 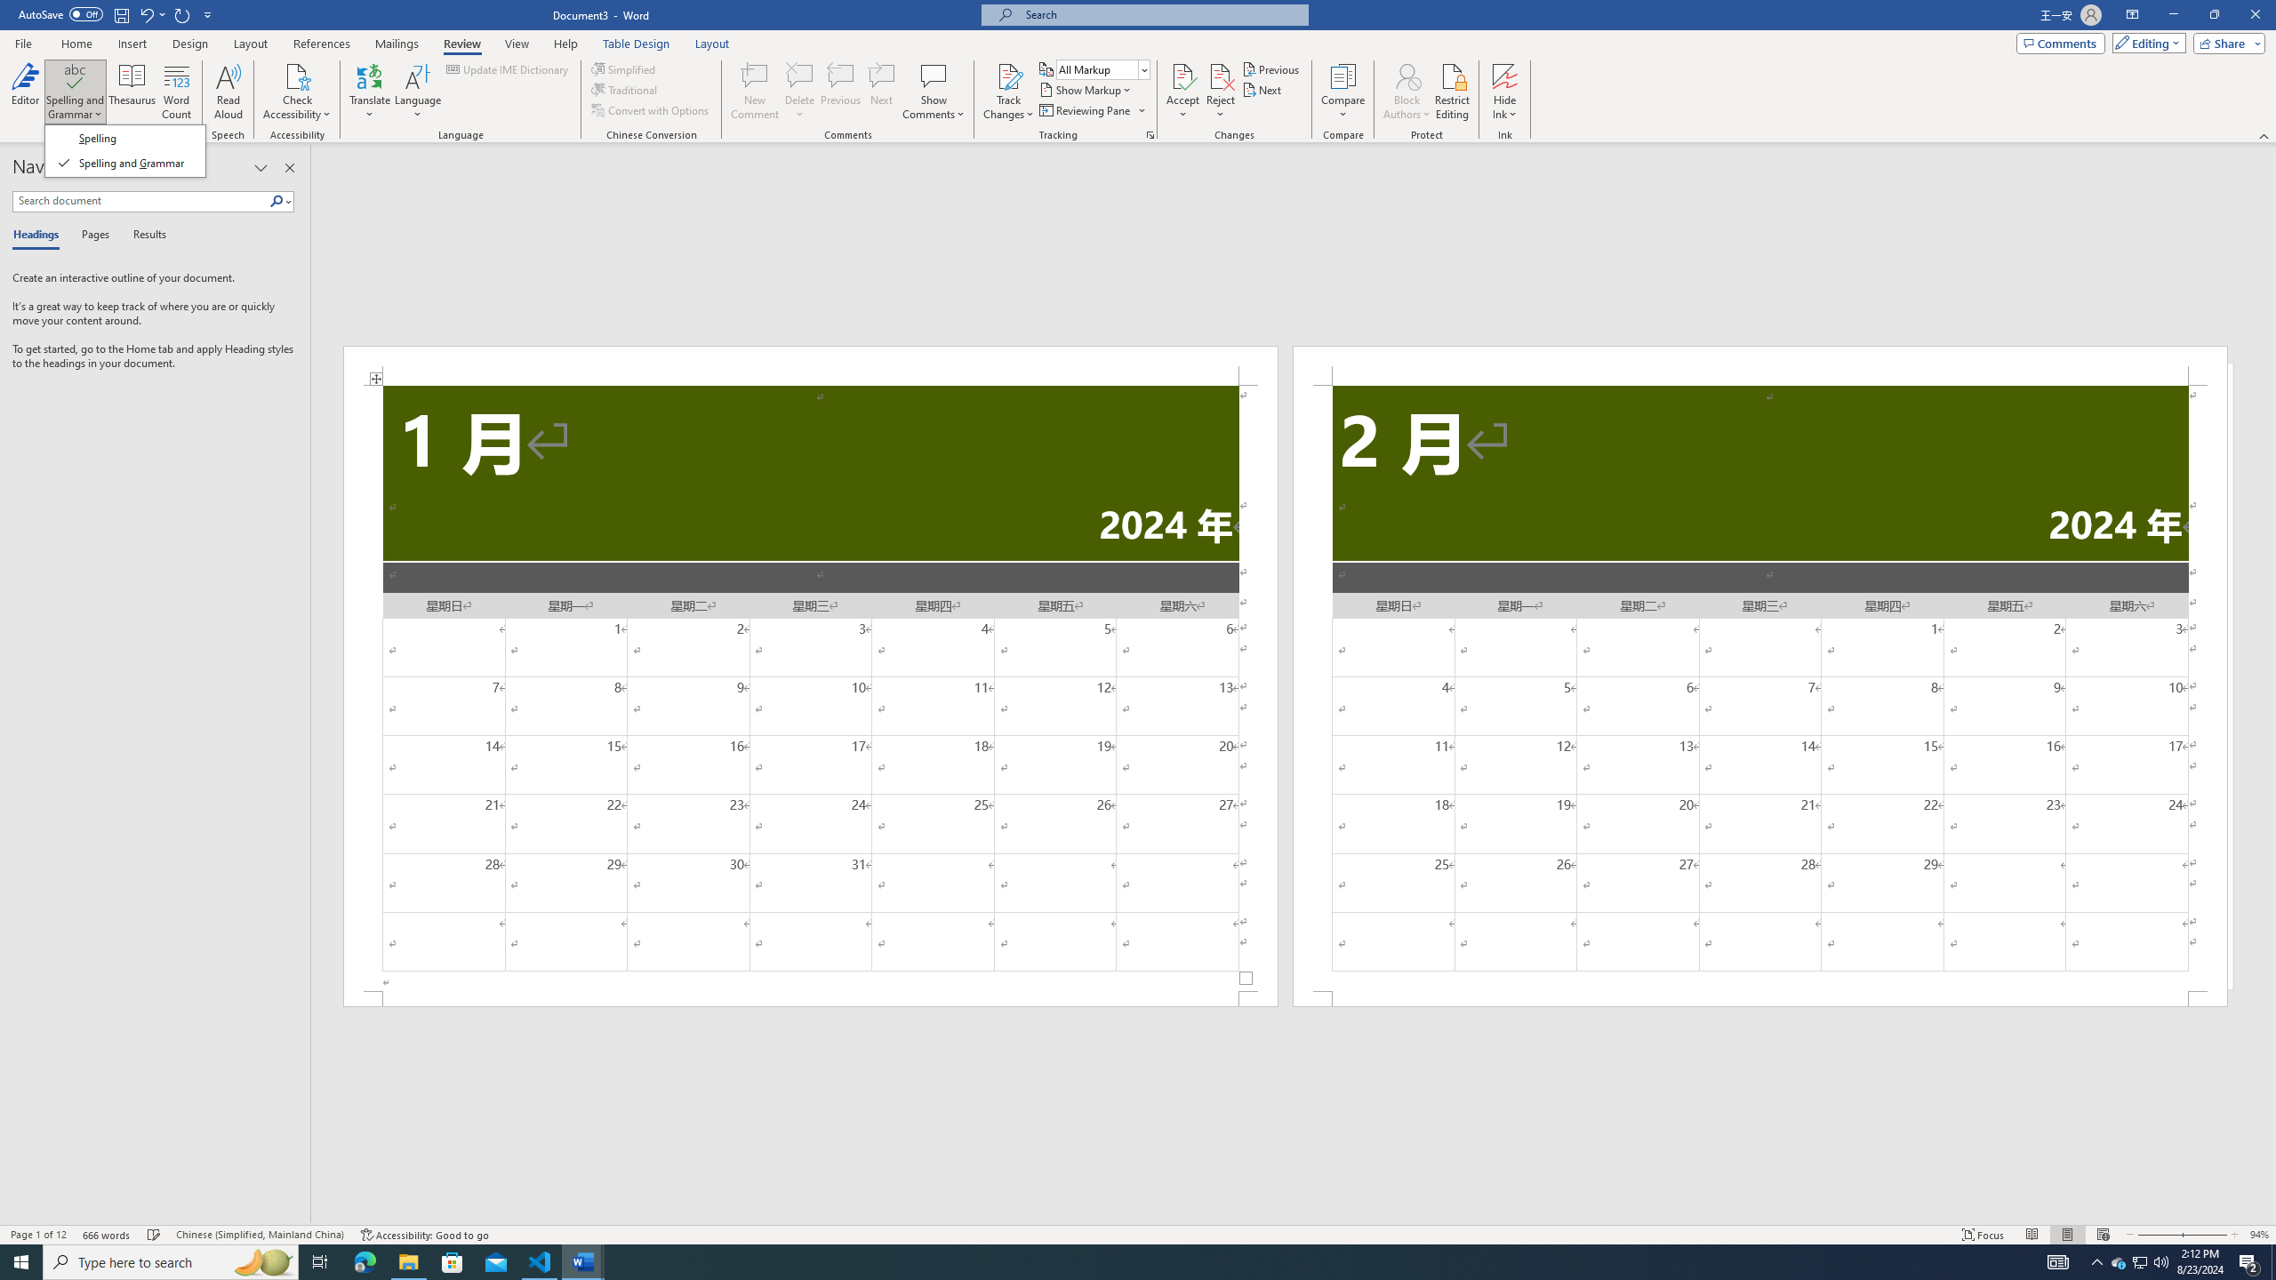 What do you see at coordinates (1122, 1262) in the screenshot?
I see `Running applications` at bounding box center [1122, 1262].